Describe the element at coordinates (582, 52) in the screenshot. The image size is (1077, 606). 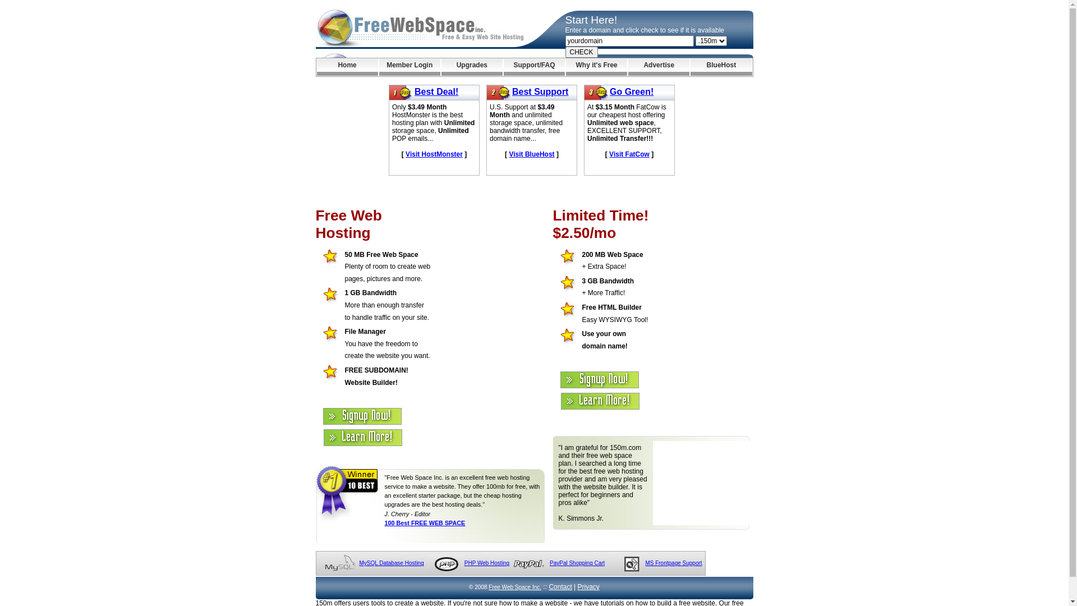
I see `CHECK` at that location.